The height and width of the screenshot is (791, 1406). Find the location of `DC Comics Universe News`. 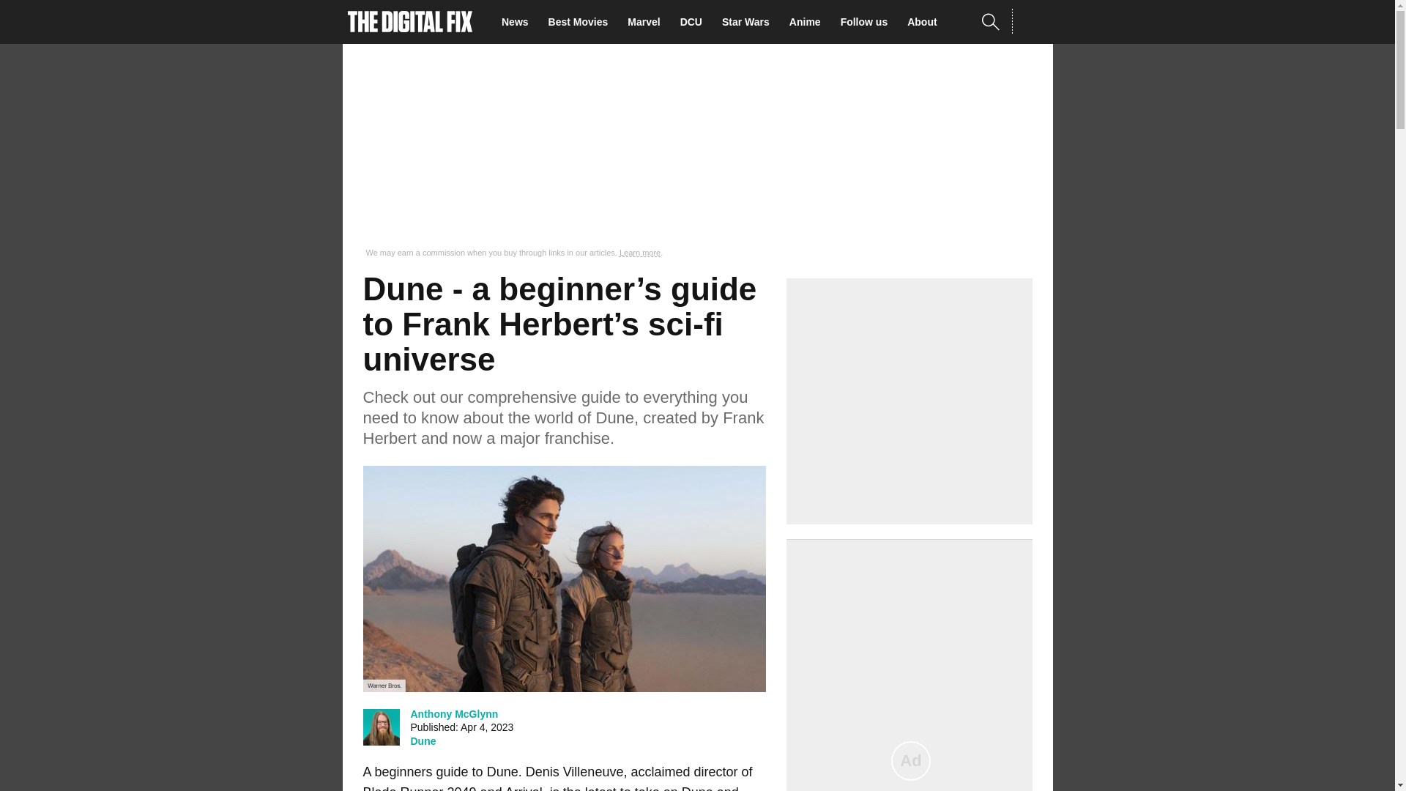

DC Comics Universe News is located at coordinates (696, 22).